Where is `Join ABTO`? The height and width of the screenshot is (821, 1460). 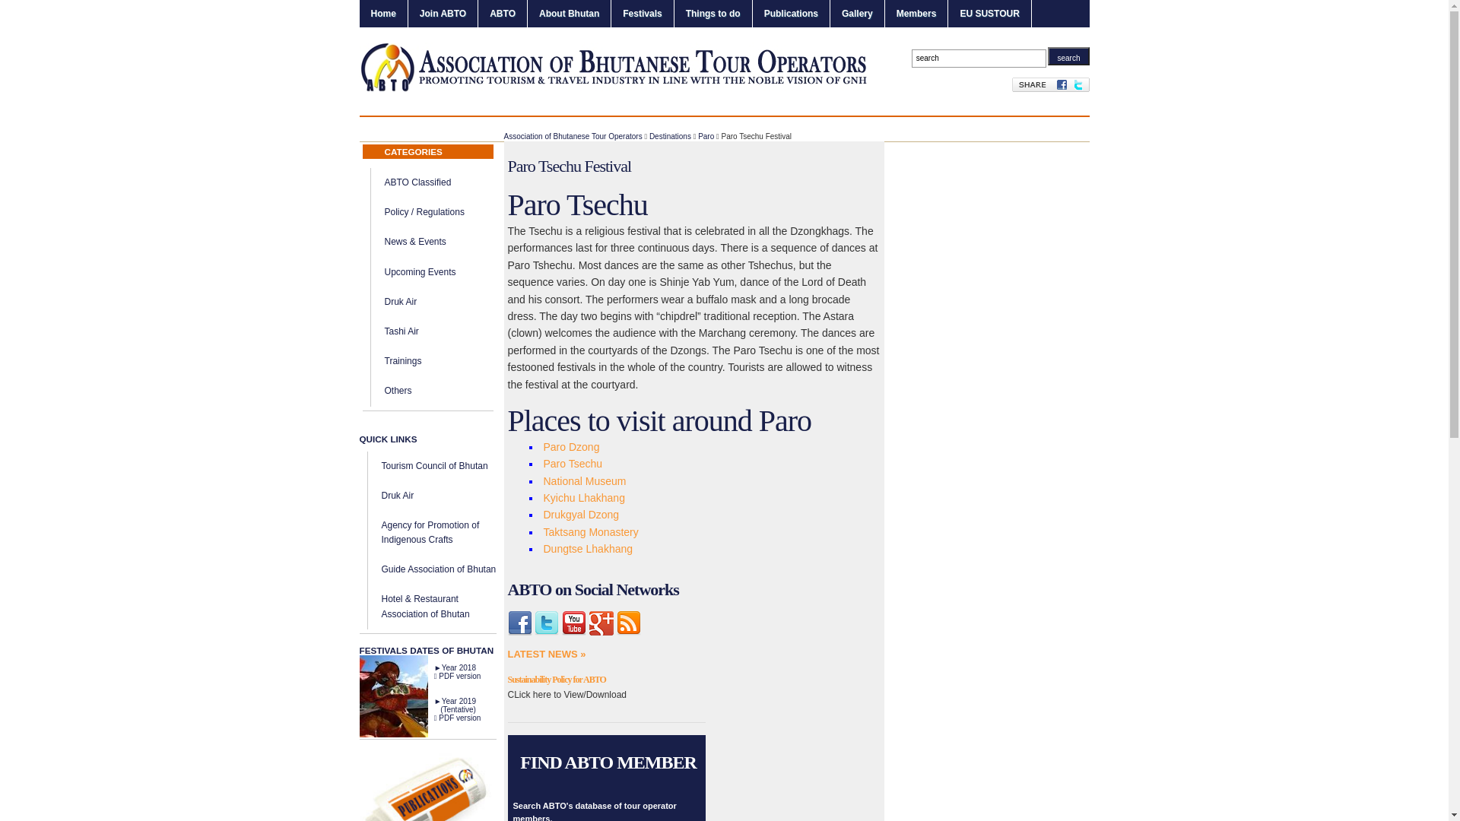 Join ABTO is located at coordinates (443, 14).